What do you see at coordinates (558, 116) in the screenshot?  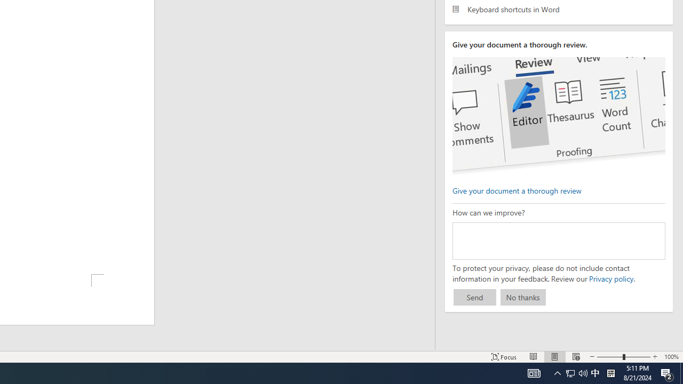 I see `editor ui screenshot` at bounding box center [558, 116].